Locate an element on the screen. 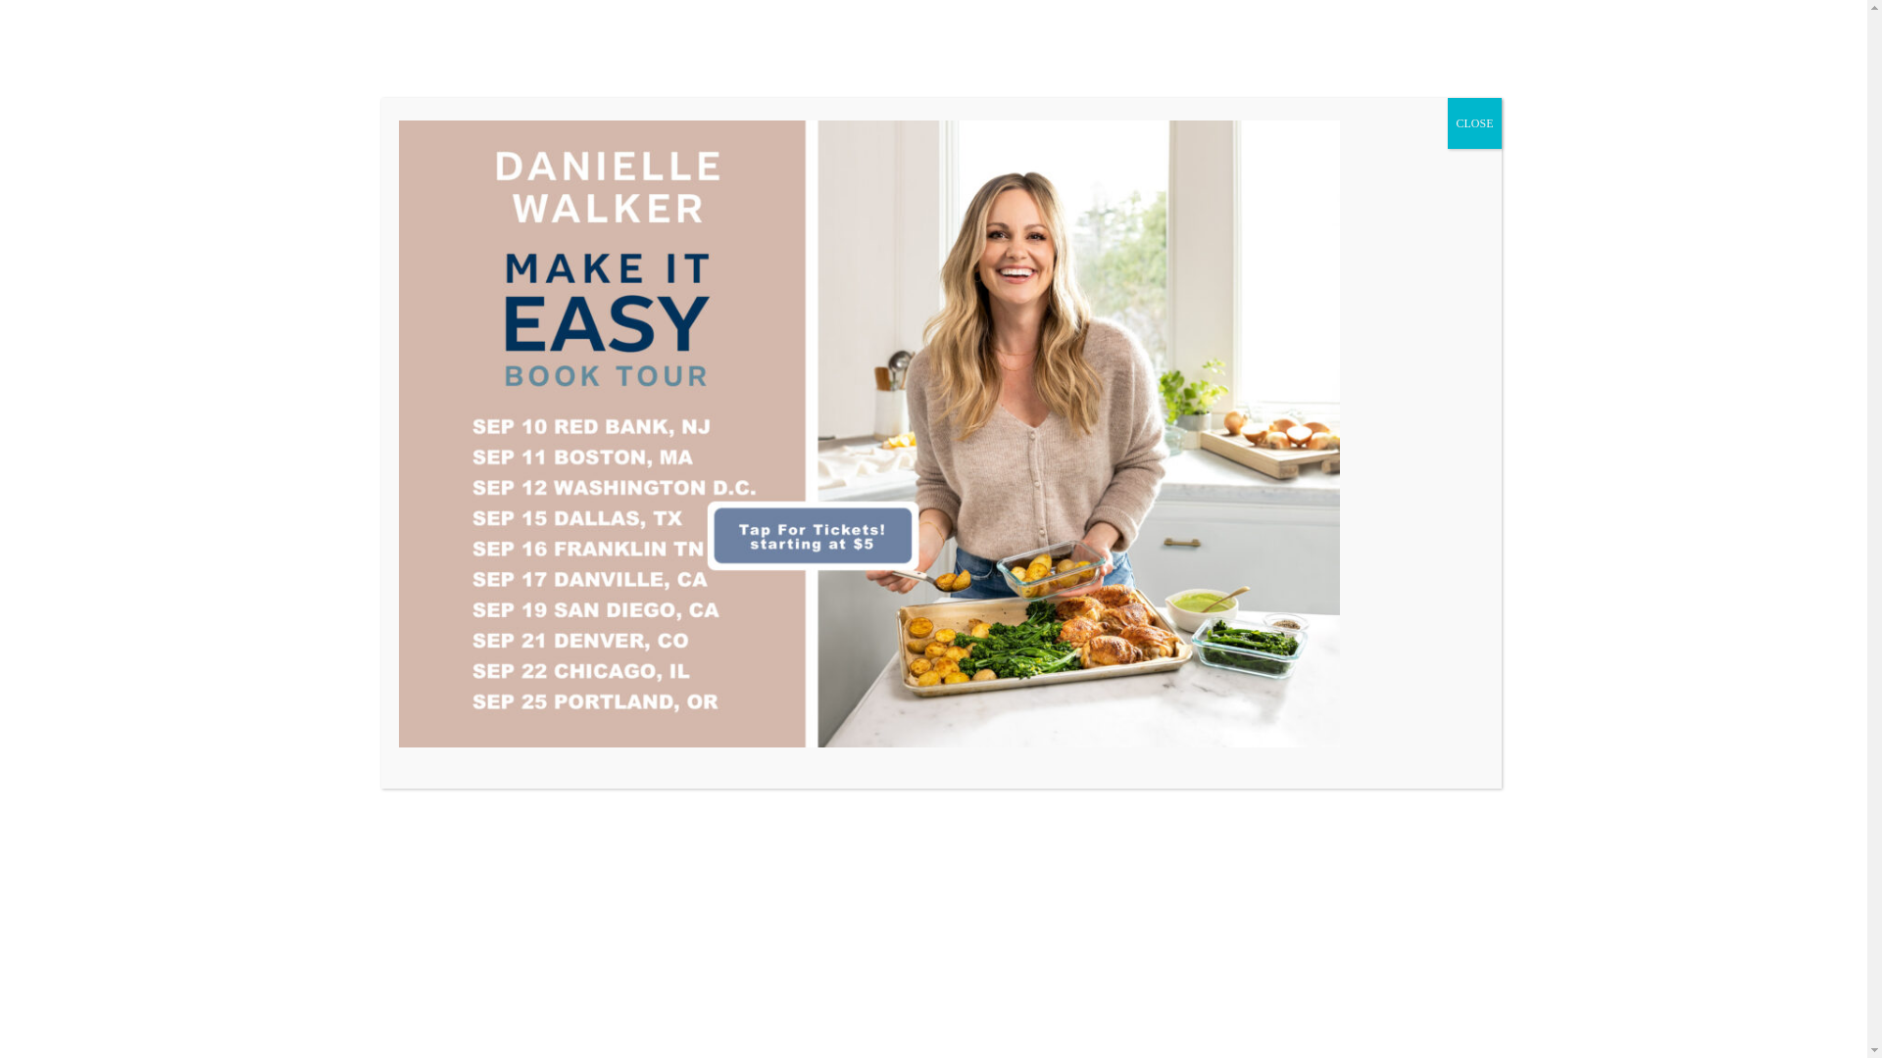 Image resolution: width=1882 pixels, height=1058 pixels. BOOK TOUR is located at coordinates (1276, 404).